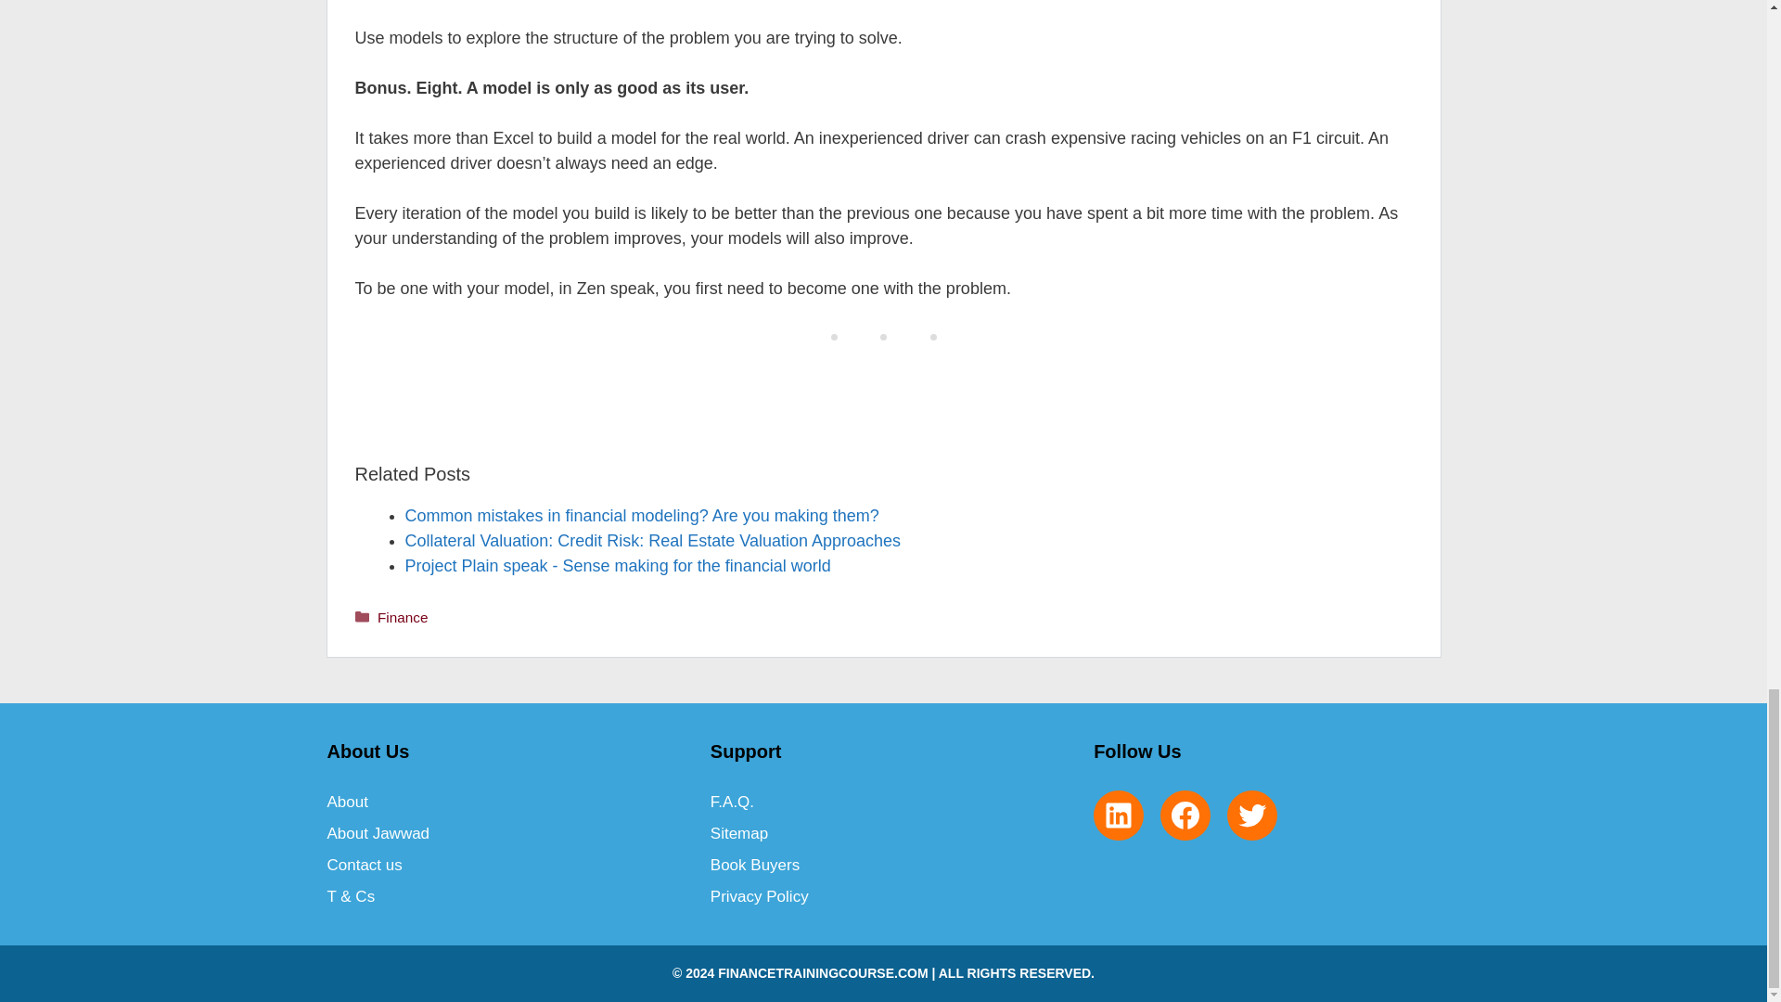 The width and height of the screenshot is (1781, 1002). Describe the element at coordinates (616, 566) in the screenshot. I see `Project Plain speak - Sense making for the financial world` at that location.